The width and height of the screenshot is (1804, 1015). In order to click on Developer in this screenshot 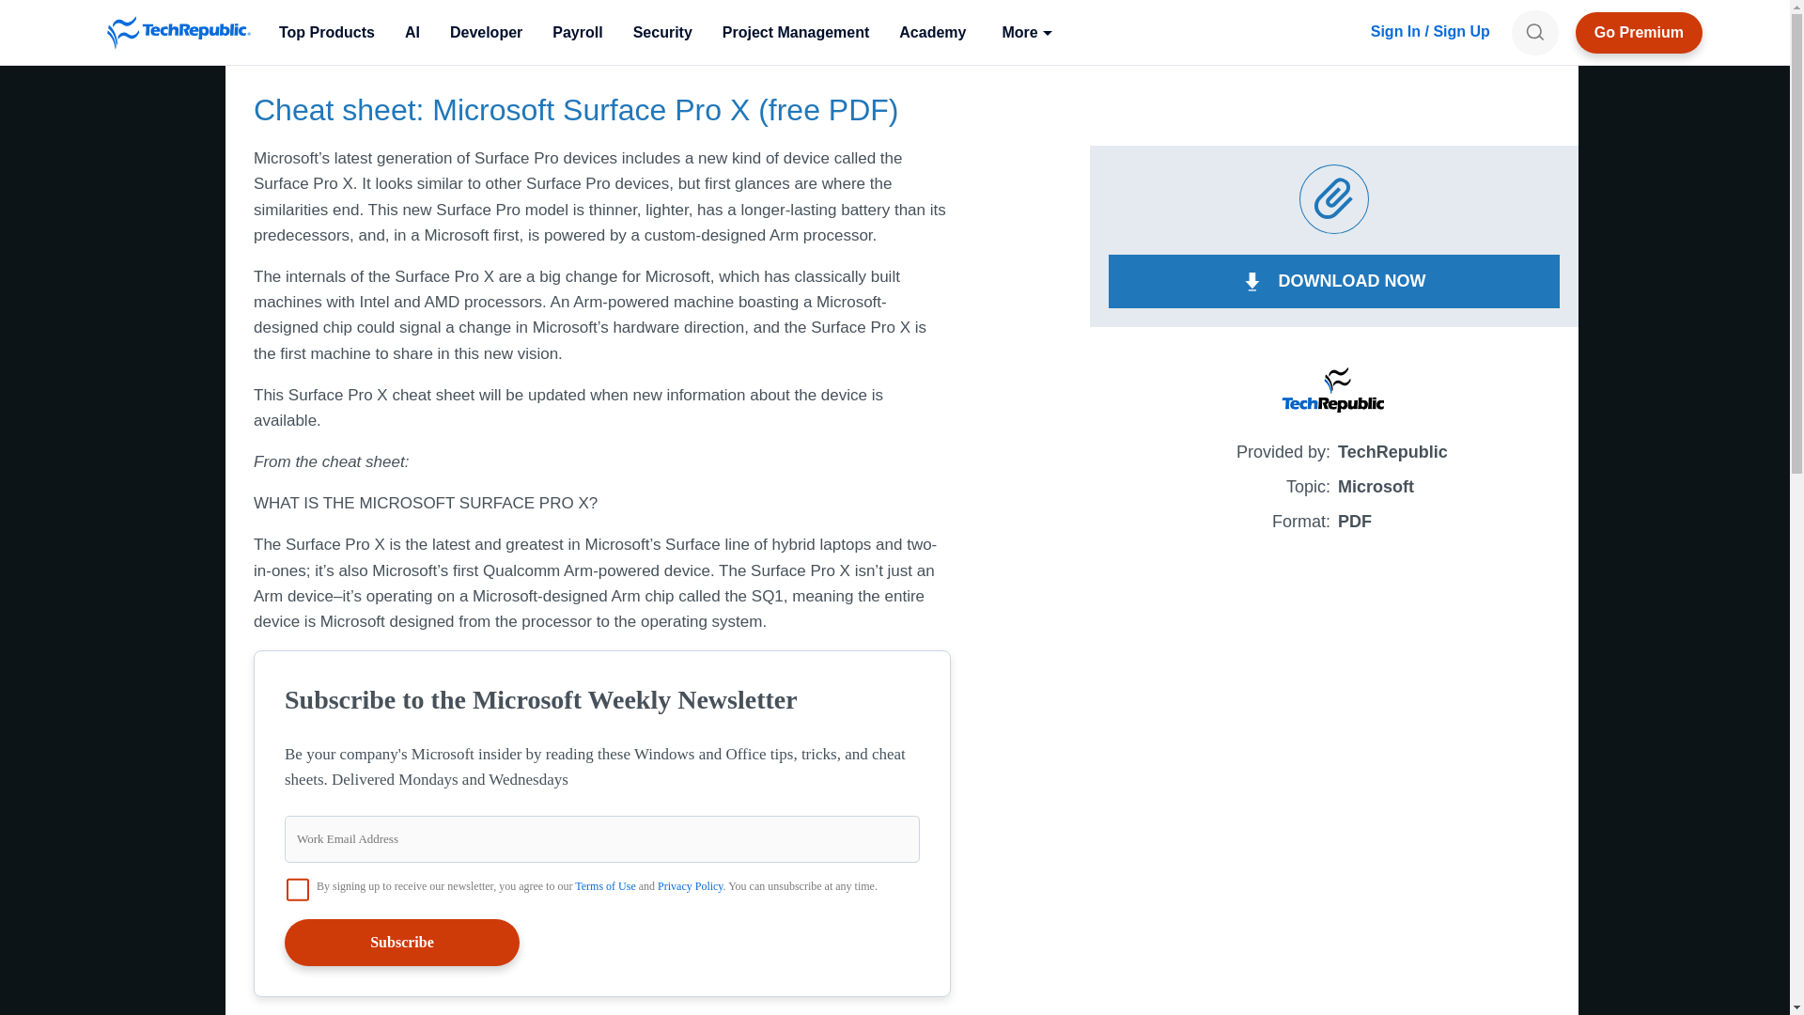, I will do `click(486, 32)`.